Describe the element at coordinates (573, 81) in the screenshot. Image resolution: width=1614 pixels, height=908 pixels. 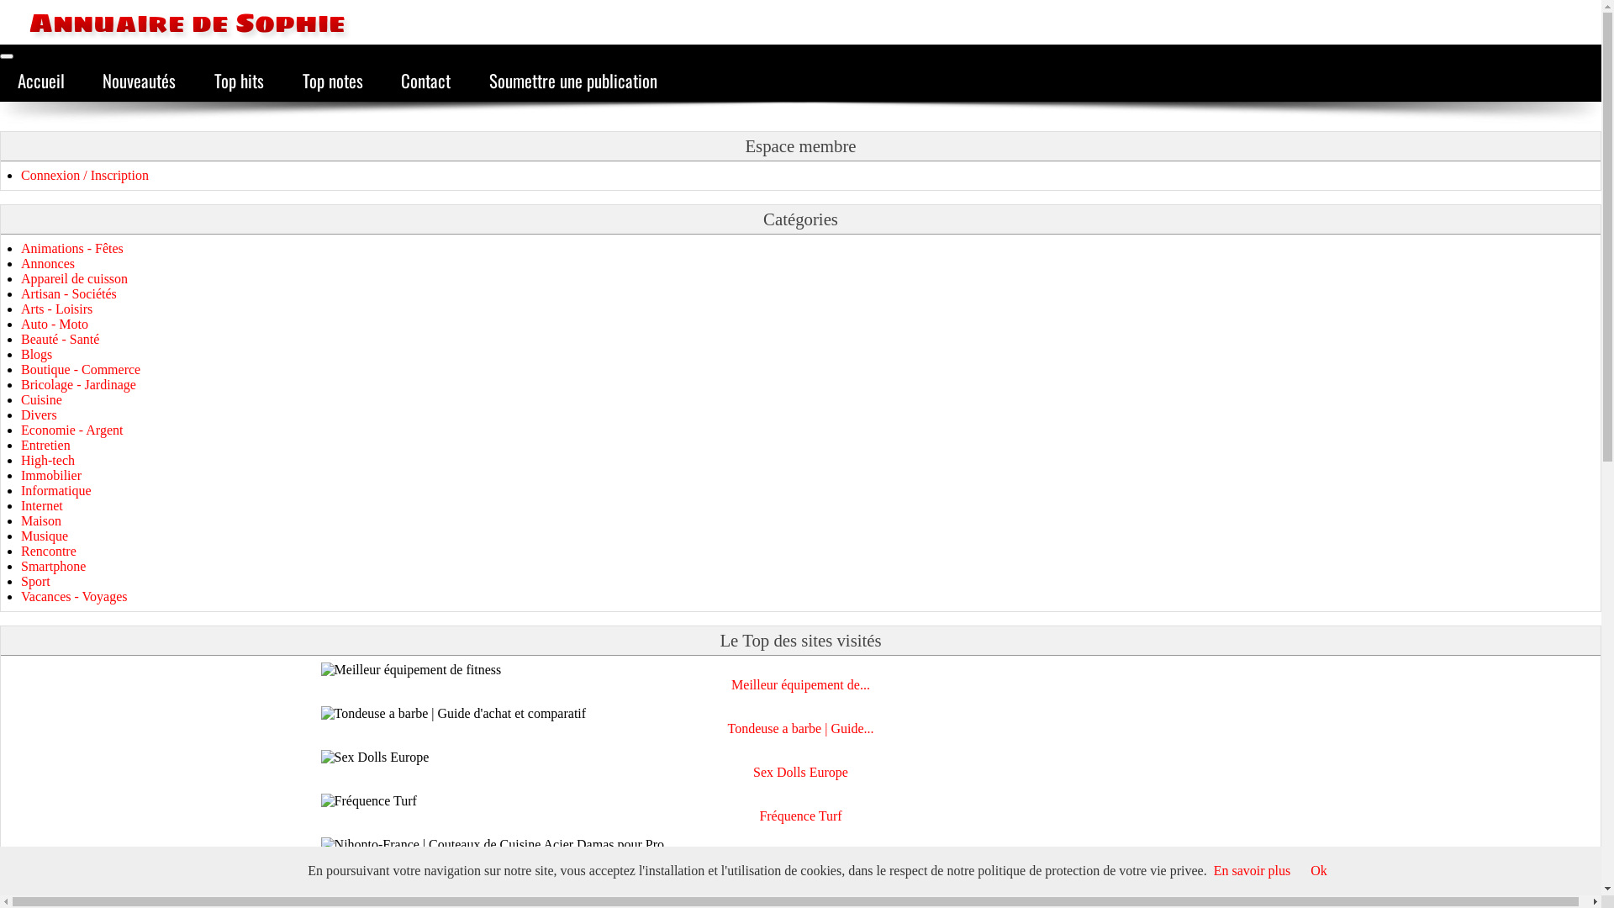
I see `Soumettre une publication` at that location.